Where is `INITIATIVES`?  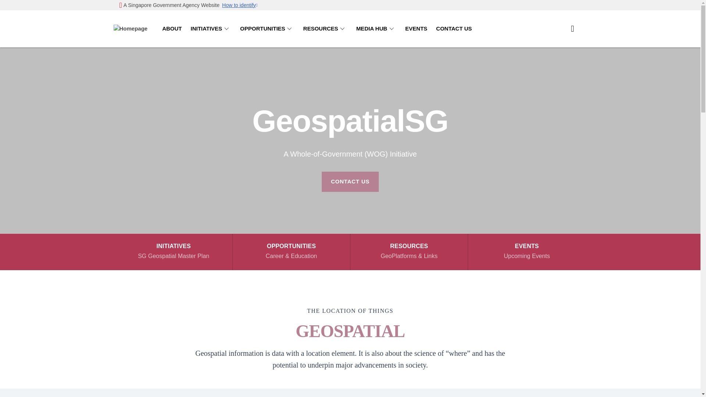 INITIATIVES is located at coordinates (527, 252).